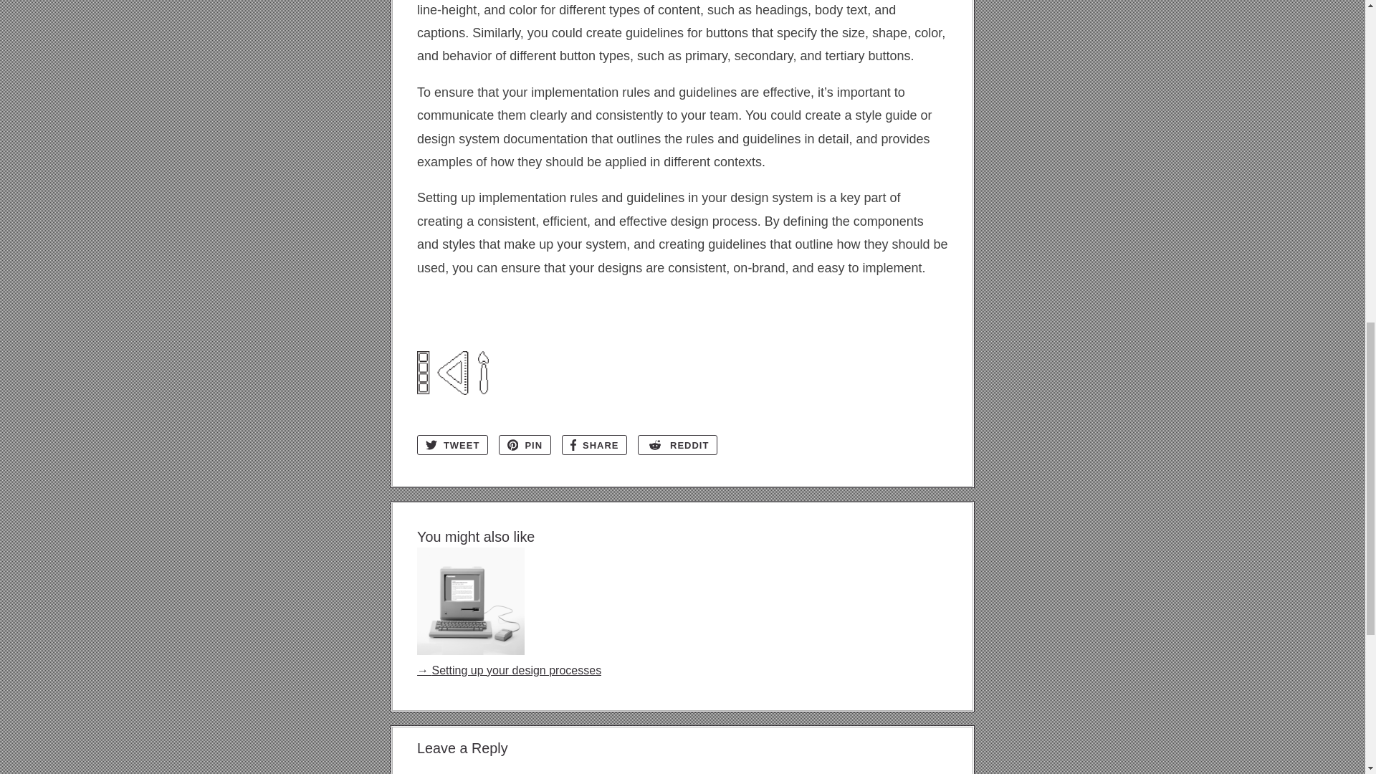 This screenshot has width=1376, height=774. What do you see at coordinates (525, 445) in the screenshot?
I see `PIN` at bounding box center [525, 445].